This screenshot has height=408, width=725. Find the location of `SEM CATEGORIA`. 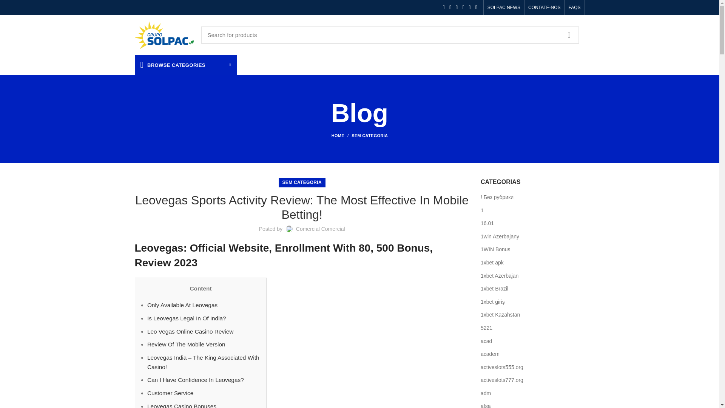

SEM CATEGORIA is located at coordinates (370, 136).